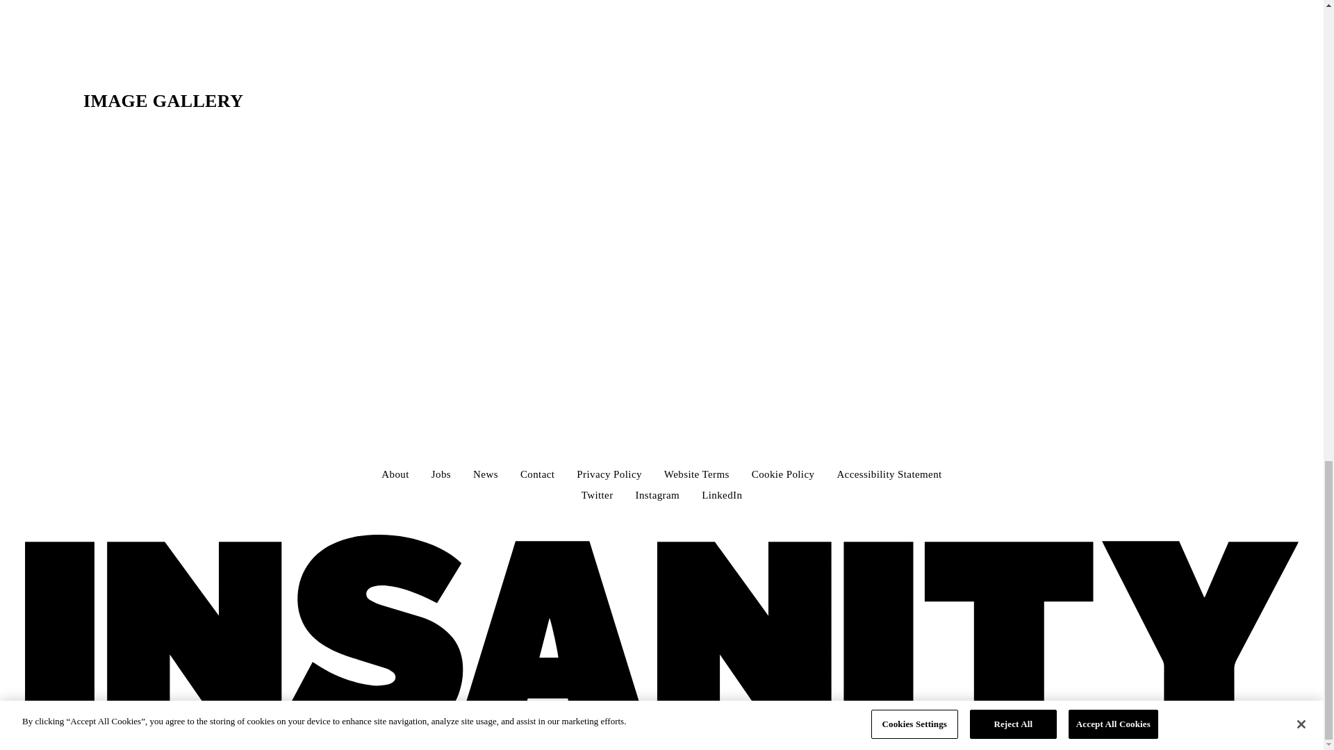  Describe the element at coordinates (395, 475) in the screenshot. I see `About` at that location.